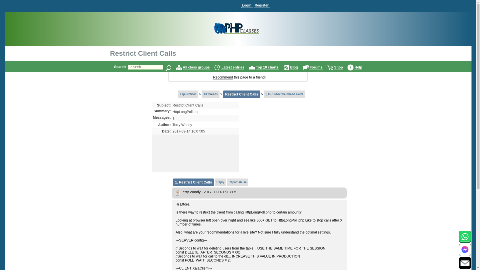  Describe the element at coordinates (465, 239) in the screenshot. I see `Contact us using WhatsApp` at that location.